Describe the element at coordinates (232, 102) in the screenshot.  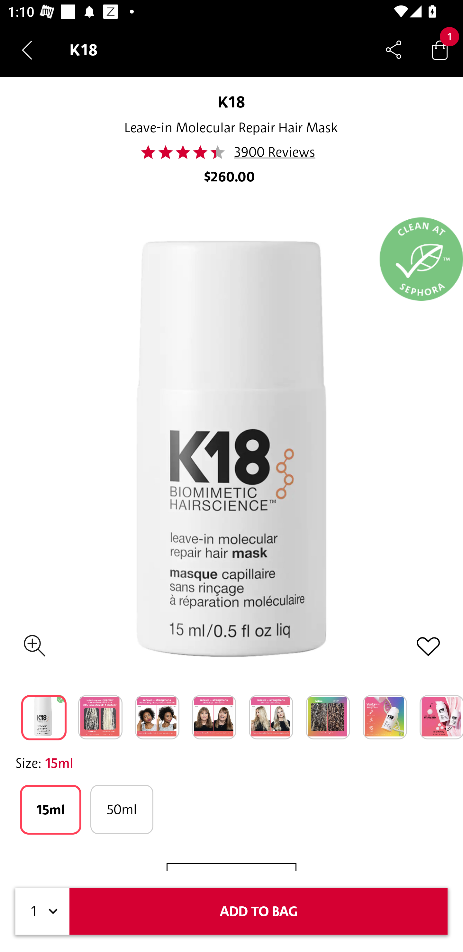
I see `K18` at that location.